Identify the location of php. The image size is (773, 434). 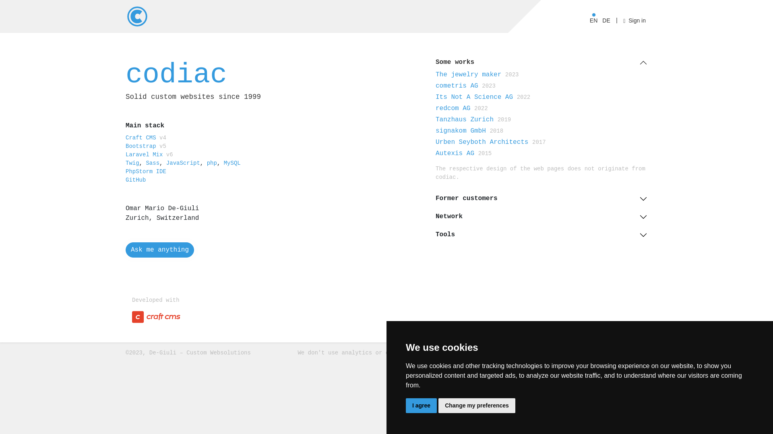
(212, 163).